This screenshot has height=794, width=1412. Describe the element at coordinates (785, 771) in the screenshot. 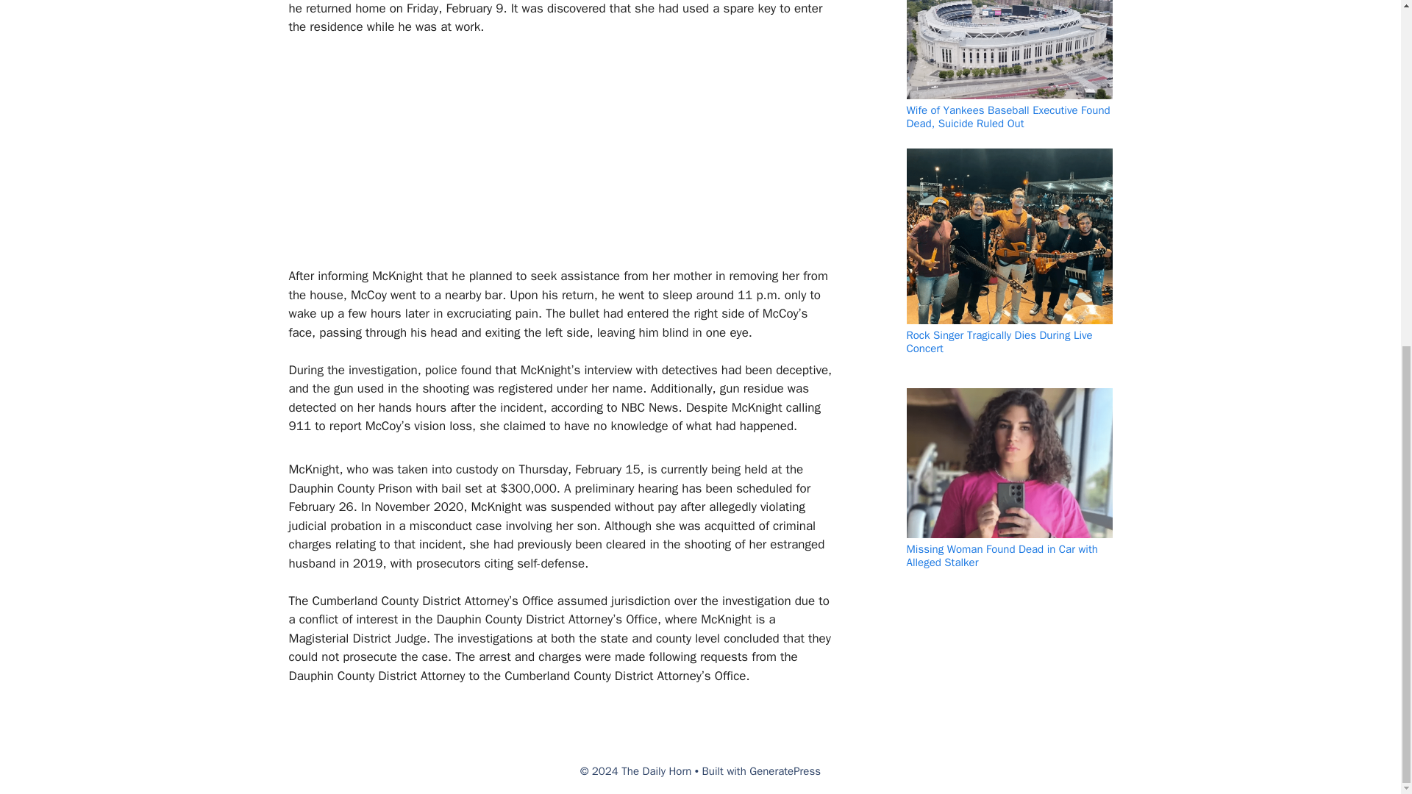

I see `GeneratePress` at that location.